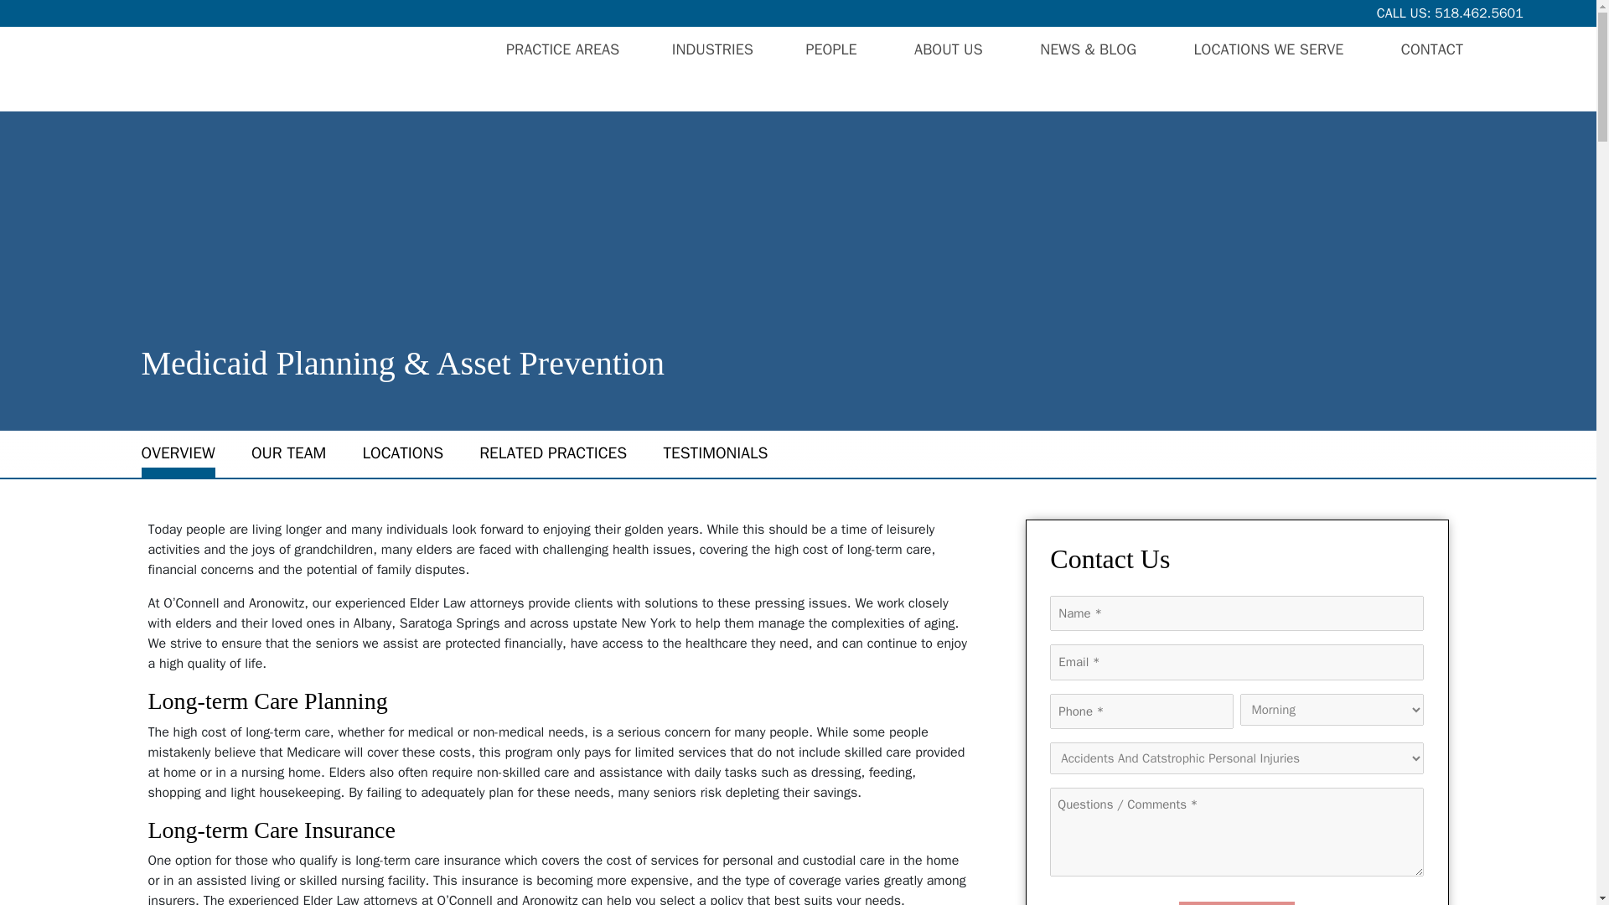  Describe the element at coordinates (950, 49) in the screenshot. I see `ABOUT US` at that location.